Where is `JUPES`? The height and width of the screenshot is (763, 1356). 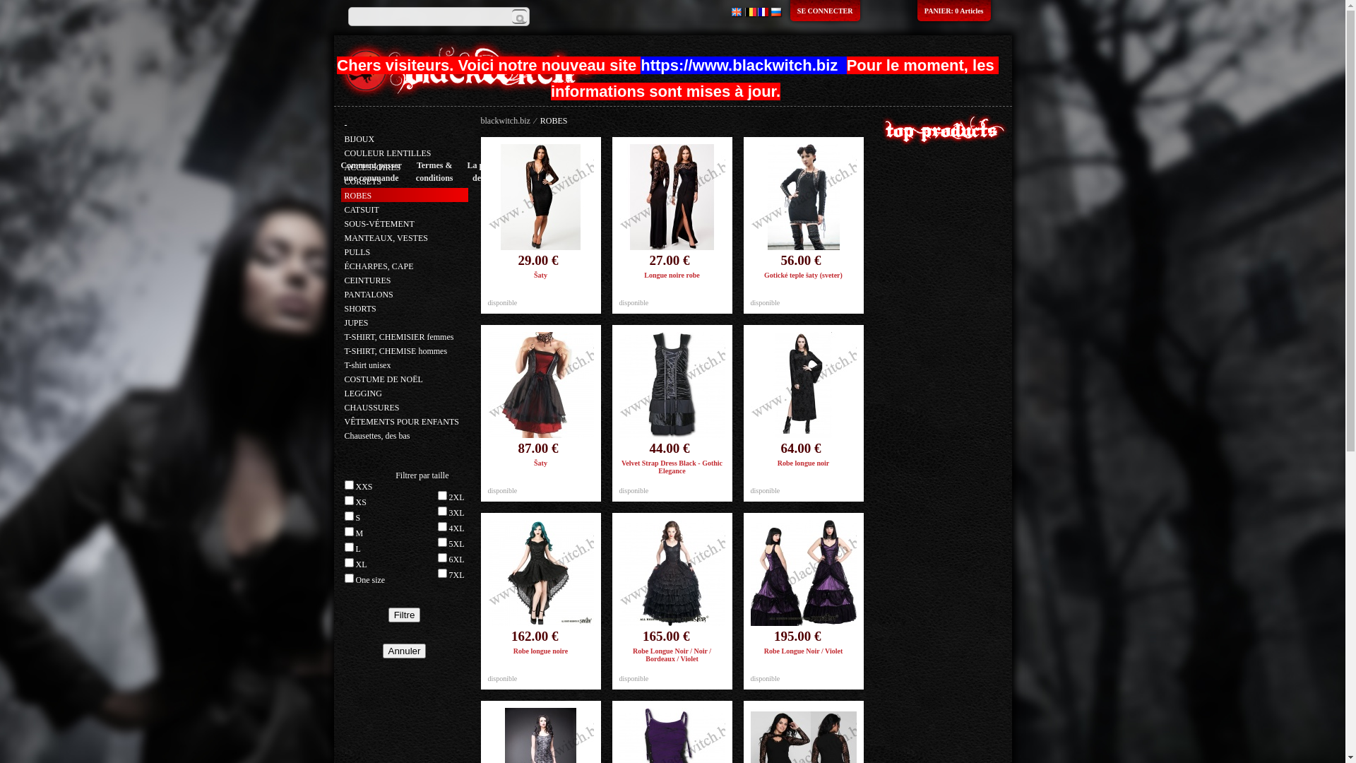
JUPES is located at coordinates (357, 323).